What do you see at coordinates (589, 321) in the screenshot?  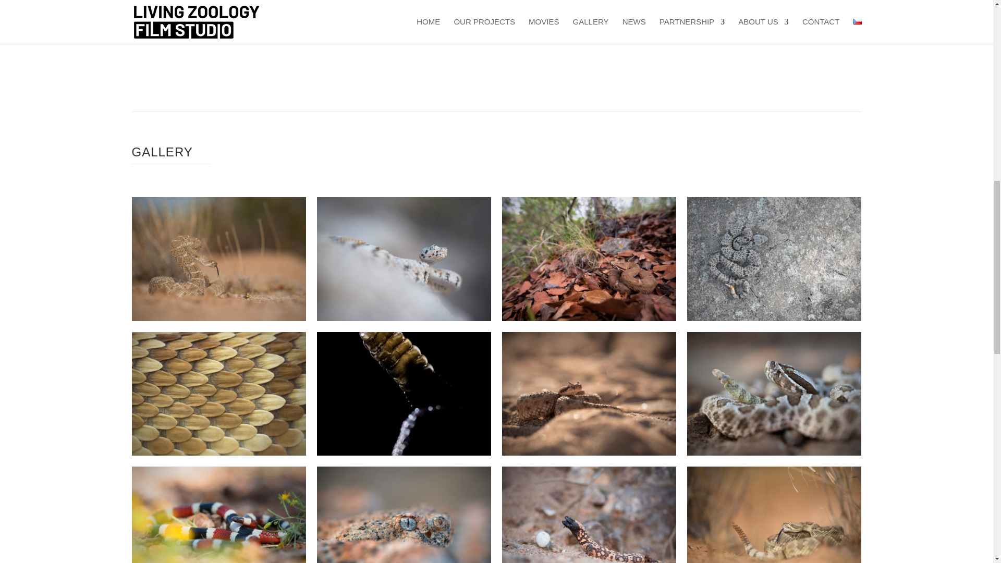 I see `Arizona3` at bounding box center [589, 321].